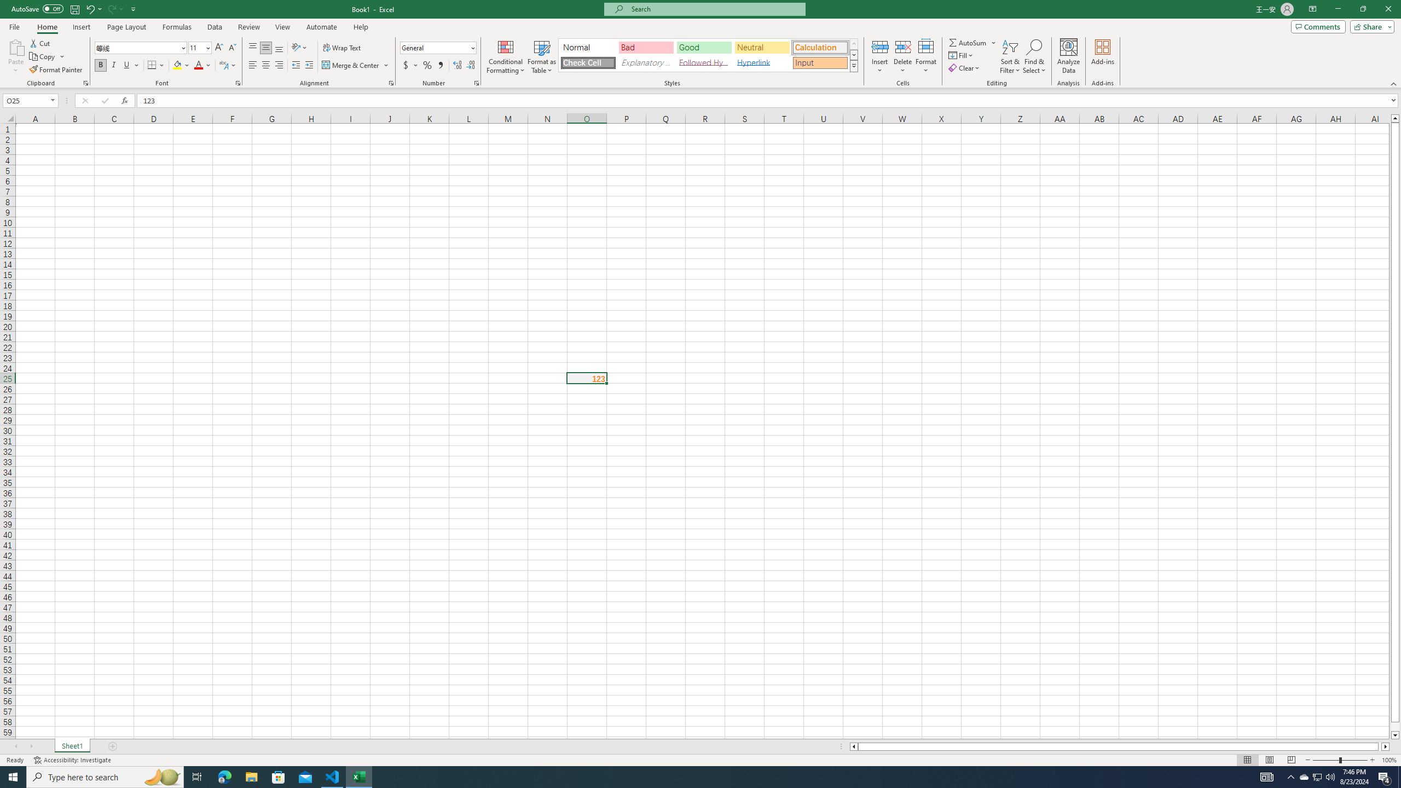  I want to click on Input, so click(820, 62).